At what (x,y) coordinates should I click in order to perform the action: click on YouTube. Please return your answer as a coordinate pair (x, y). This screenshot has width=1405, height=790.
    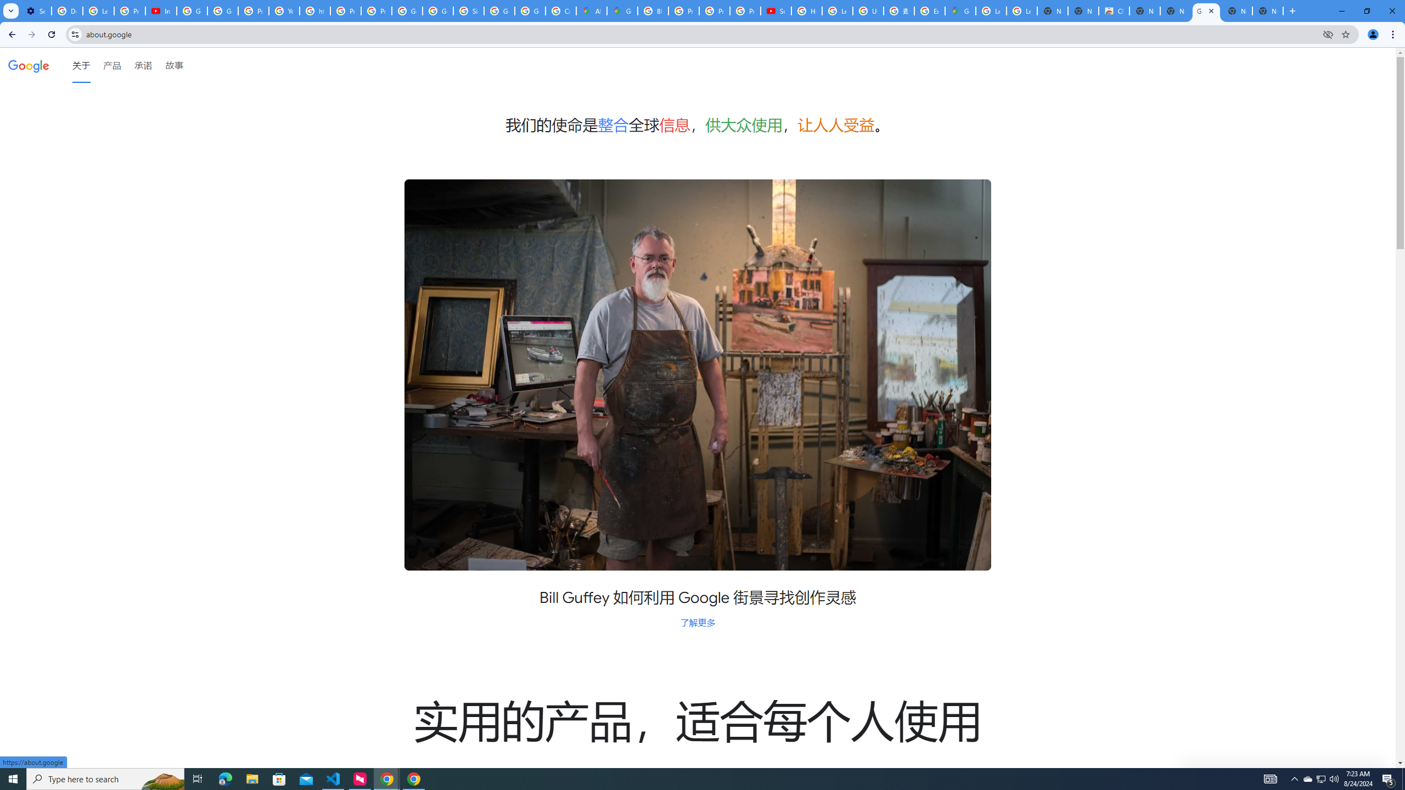
    Looking at the image, I should click on (284, 11).